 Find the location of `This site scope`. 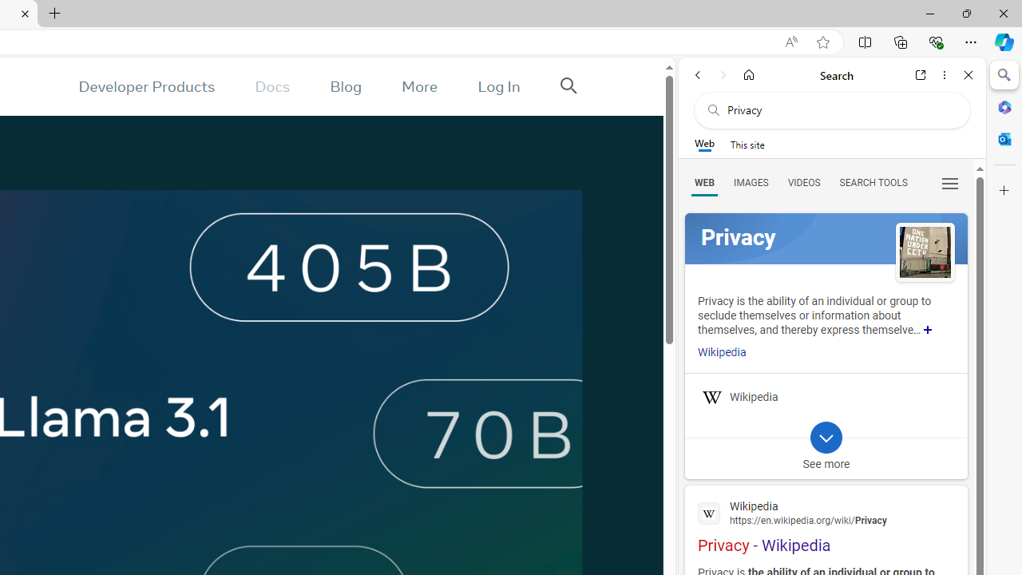

This site scope is located at coordinates (747, 144).